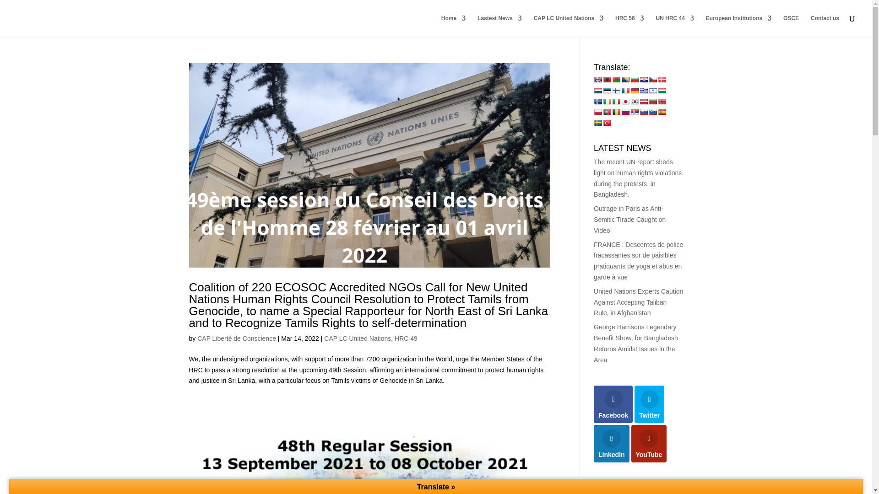 The width and height of the screenshot is (879, 494). What do you see at coordinates (607, 80) in the screenshot?
I see `Albanian` at bounding box center [607, 80].